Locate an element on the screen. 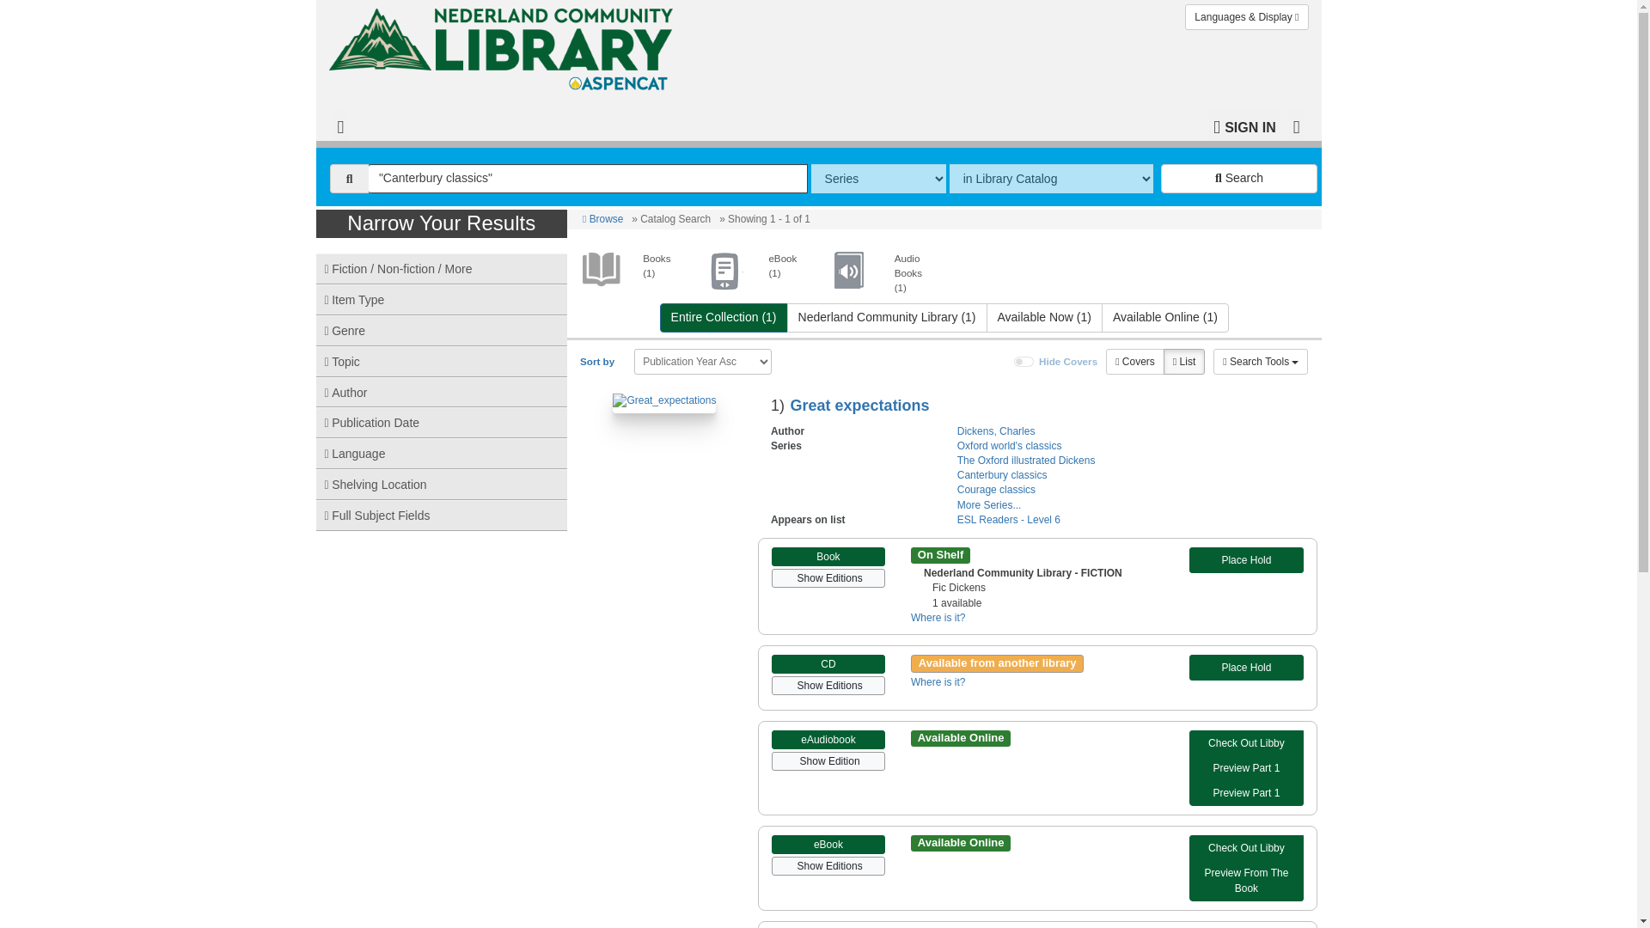 Image resolution: width=1650 pixels, height=928 pixels. Browse the catalog is located at coordinates (602, 219).